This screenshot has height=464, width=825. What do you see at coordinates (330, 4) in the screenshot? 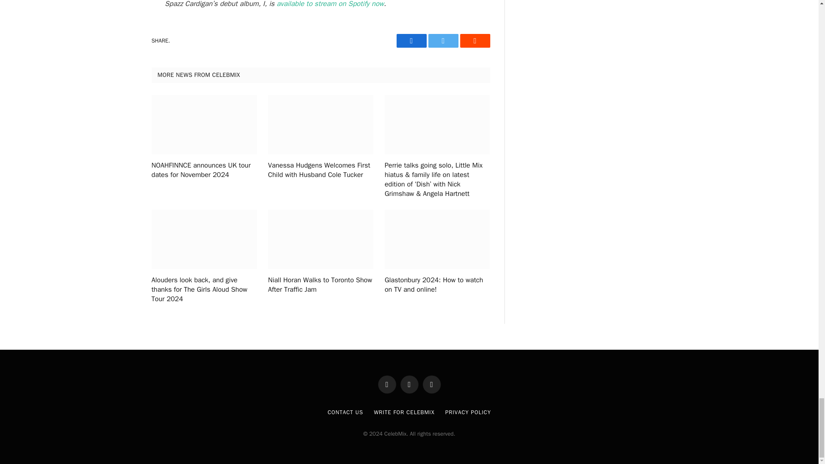
I see `available to stream on Spotify now` at bounding box center [330, 4].